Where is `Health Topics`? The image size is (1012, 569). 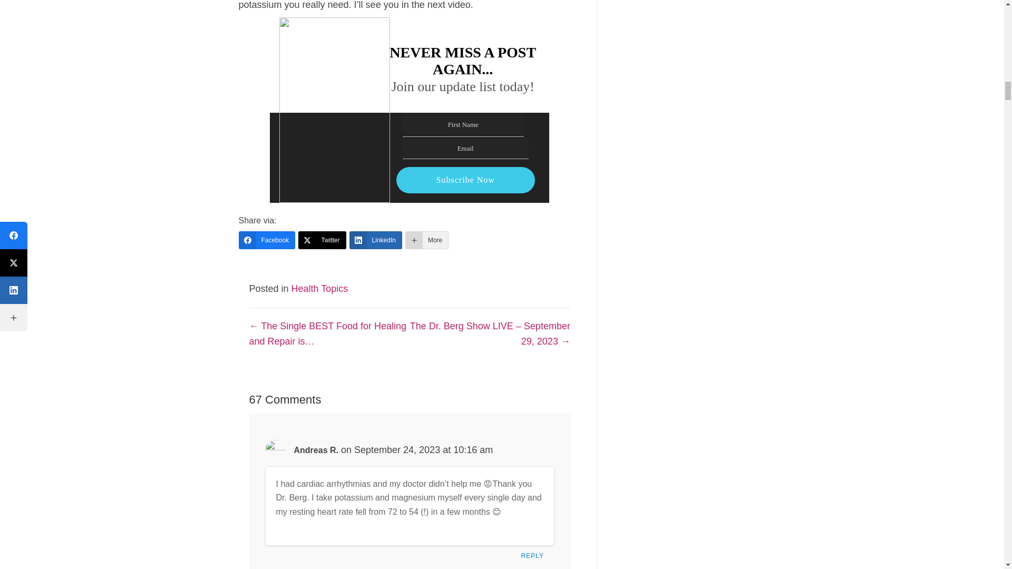
Health Topics is located at coordinates (319, 289).